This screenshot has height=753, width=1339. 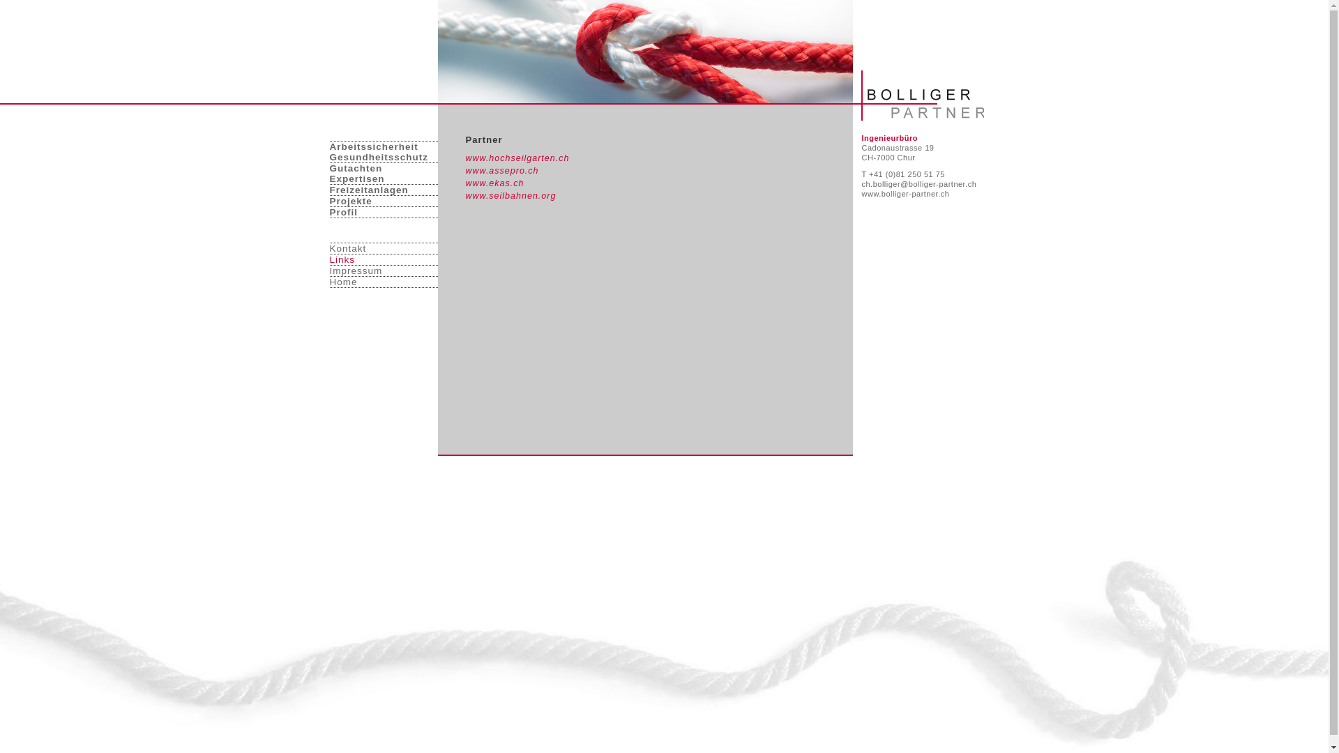 I want to click on Profil, so click(x=384, y=212).